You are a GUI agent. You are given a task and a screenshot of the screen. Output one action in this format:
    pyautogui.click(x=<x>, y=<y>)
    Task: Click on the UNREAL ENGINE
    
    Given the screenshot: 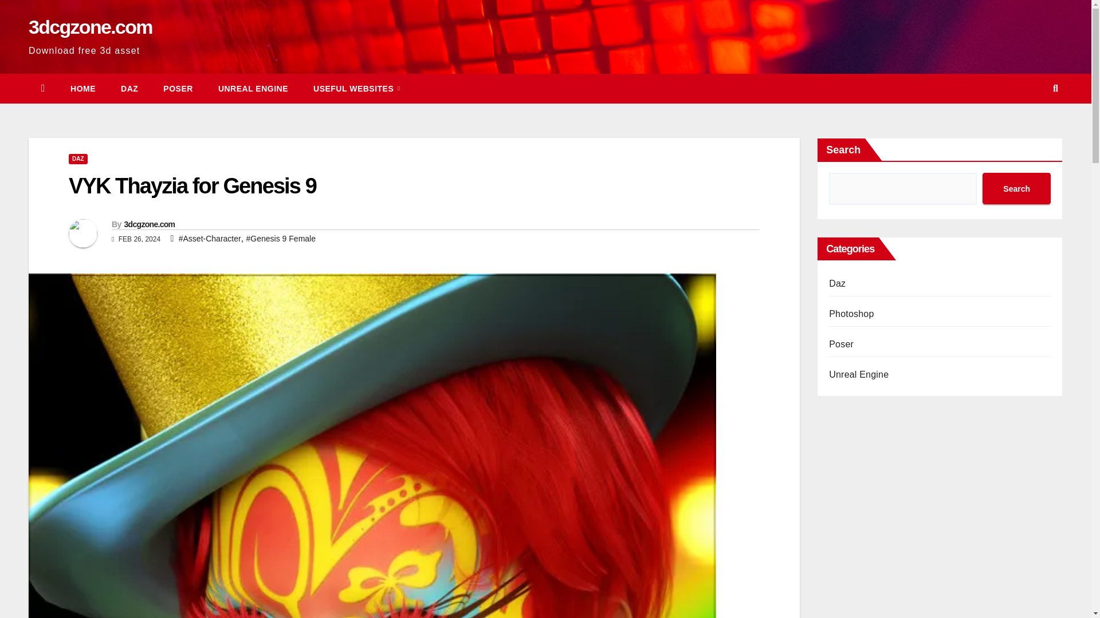 What is the action you would take?
    pyautogui.click(x=253, y=88)
    